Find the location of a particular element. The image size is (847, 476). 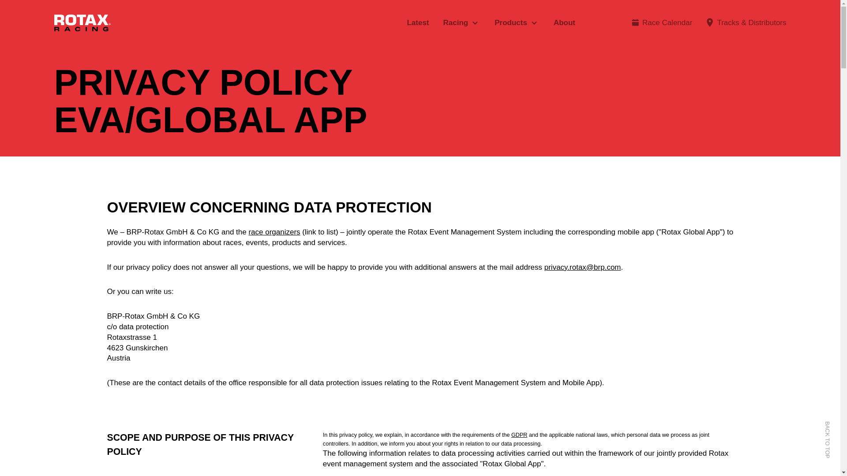

About is located at coordinates (564, 22).